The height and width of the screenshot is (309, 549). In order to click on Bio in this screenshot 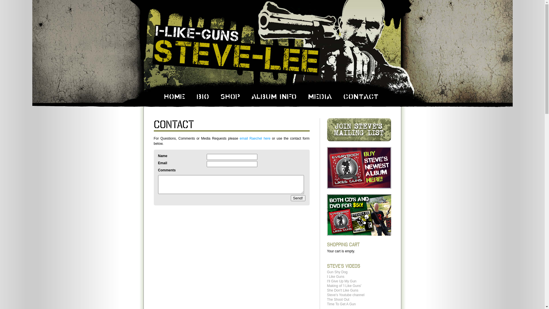, I will do `click(202, 96)`.